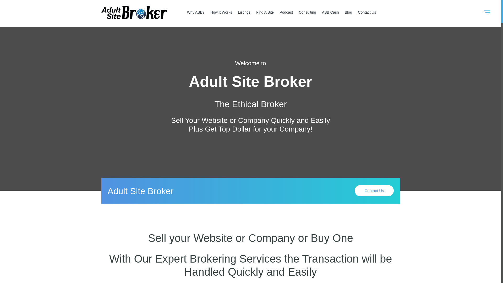  I want to click on ASB Cash, so click(330, 12).